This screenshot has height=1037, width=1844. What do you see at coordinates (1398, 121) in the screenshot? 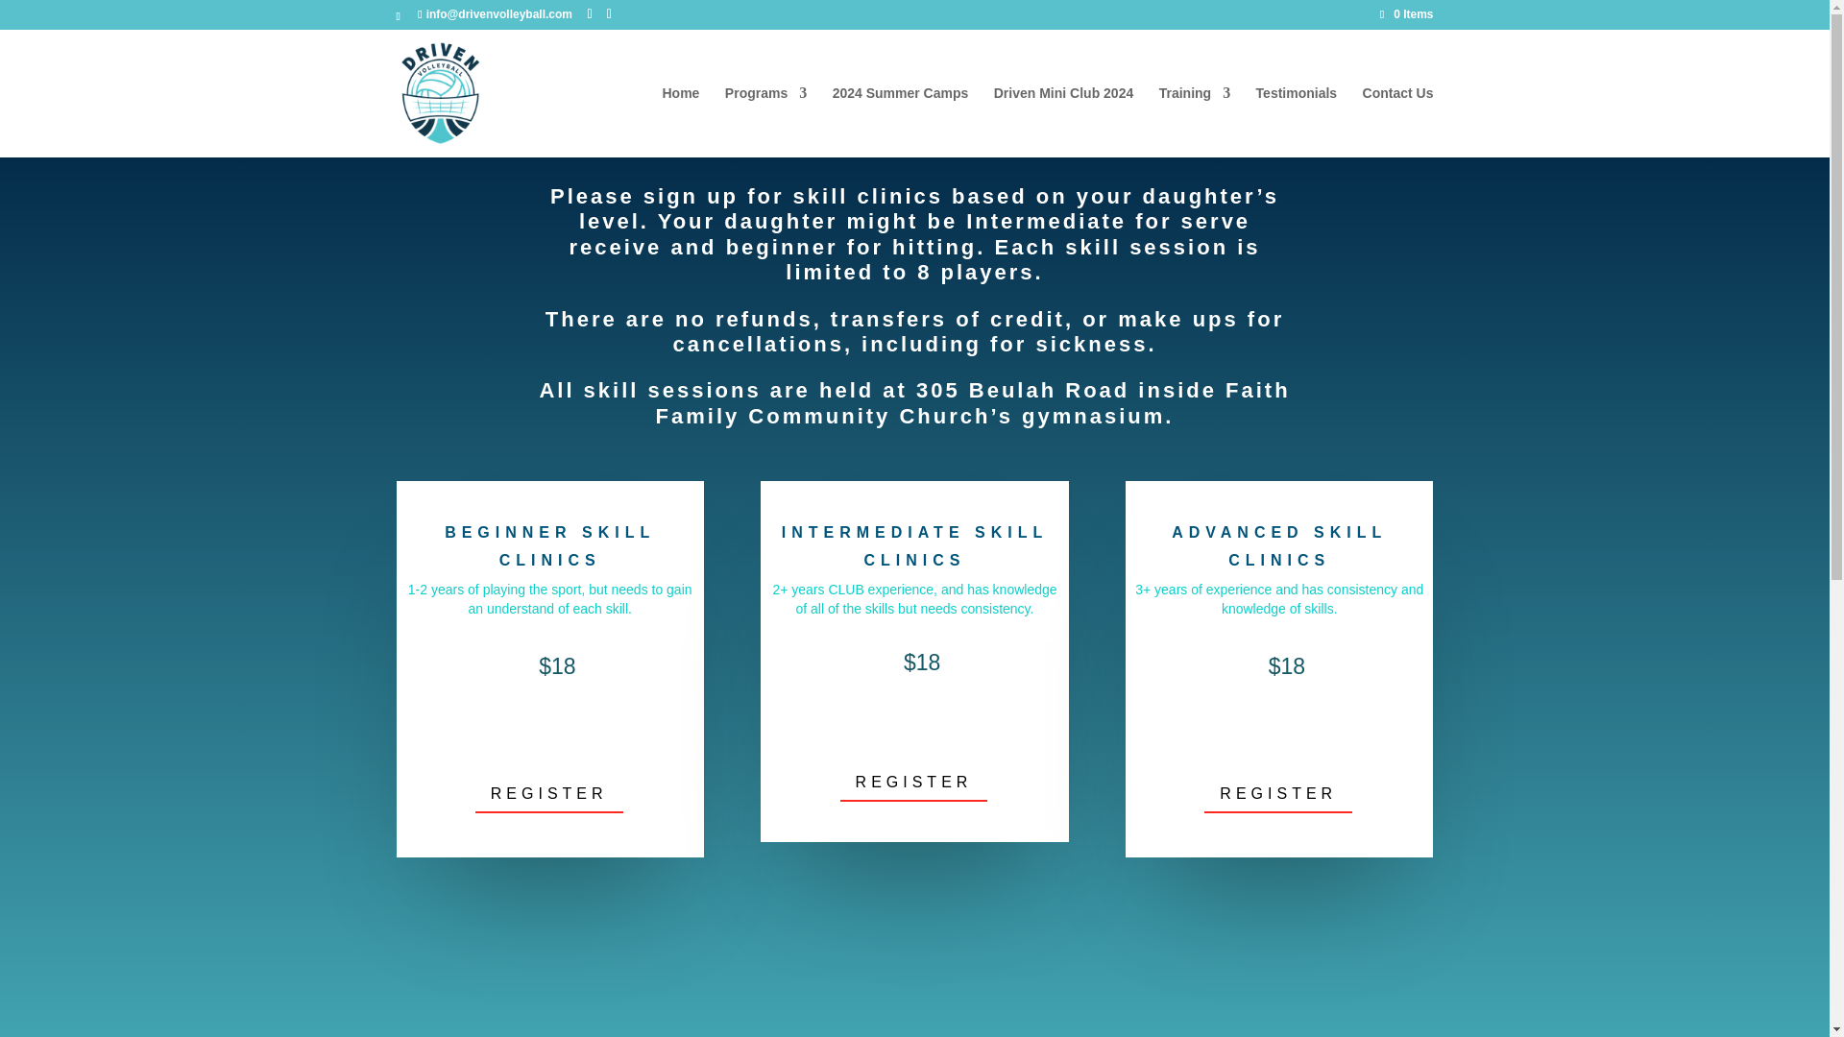
I see `Contact Us` at bounding box center [1398, 121].